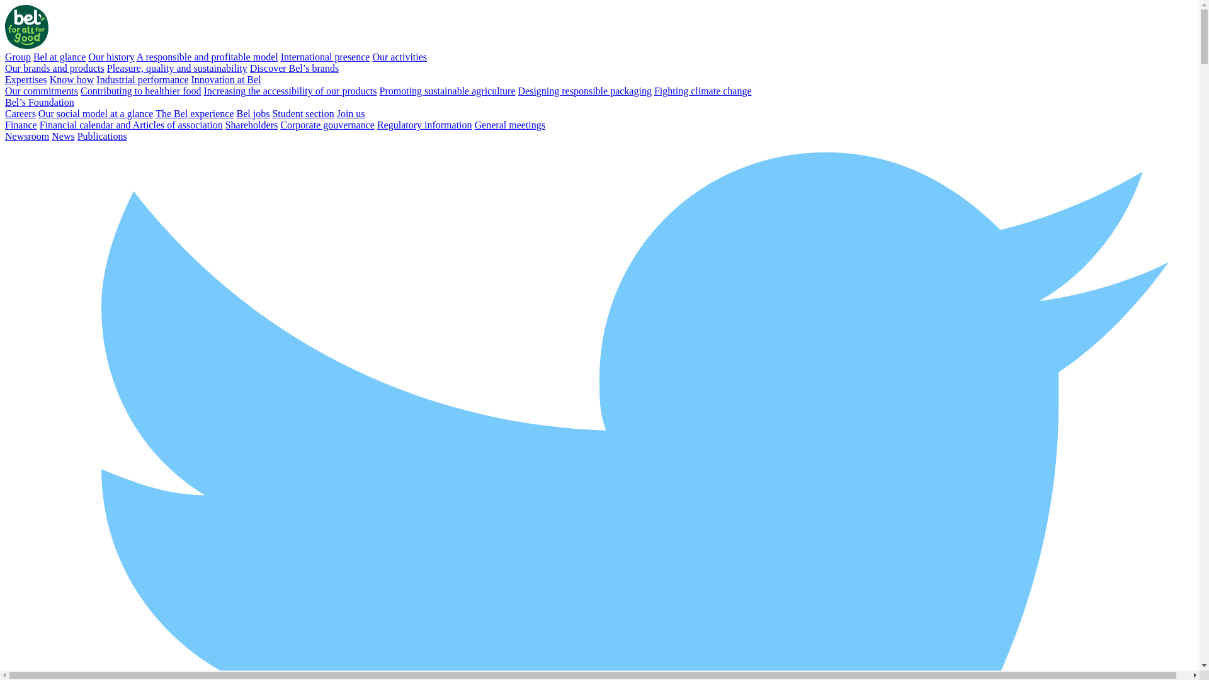 This screenshot has height=680, width=1209. I want to click on Join us, so click(351, 113).